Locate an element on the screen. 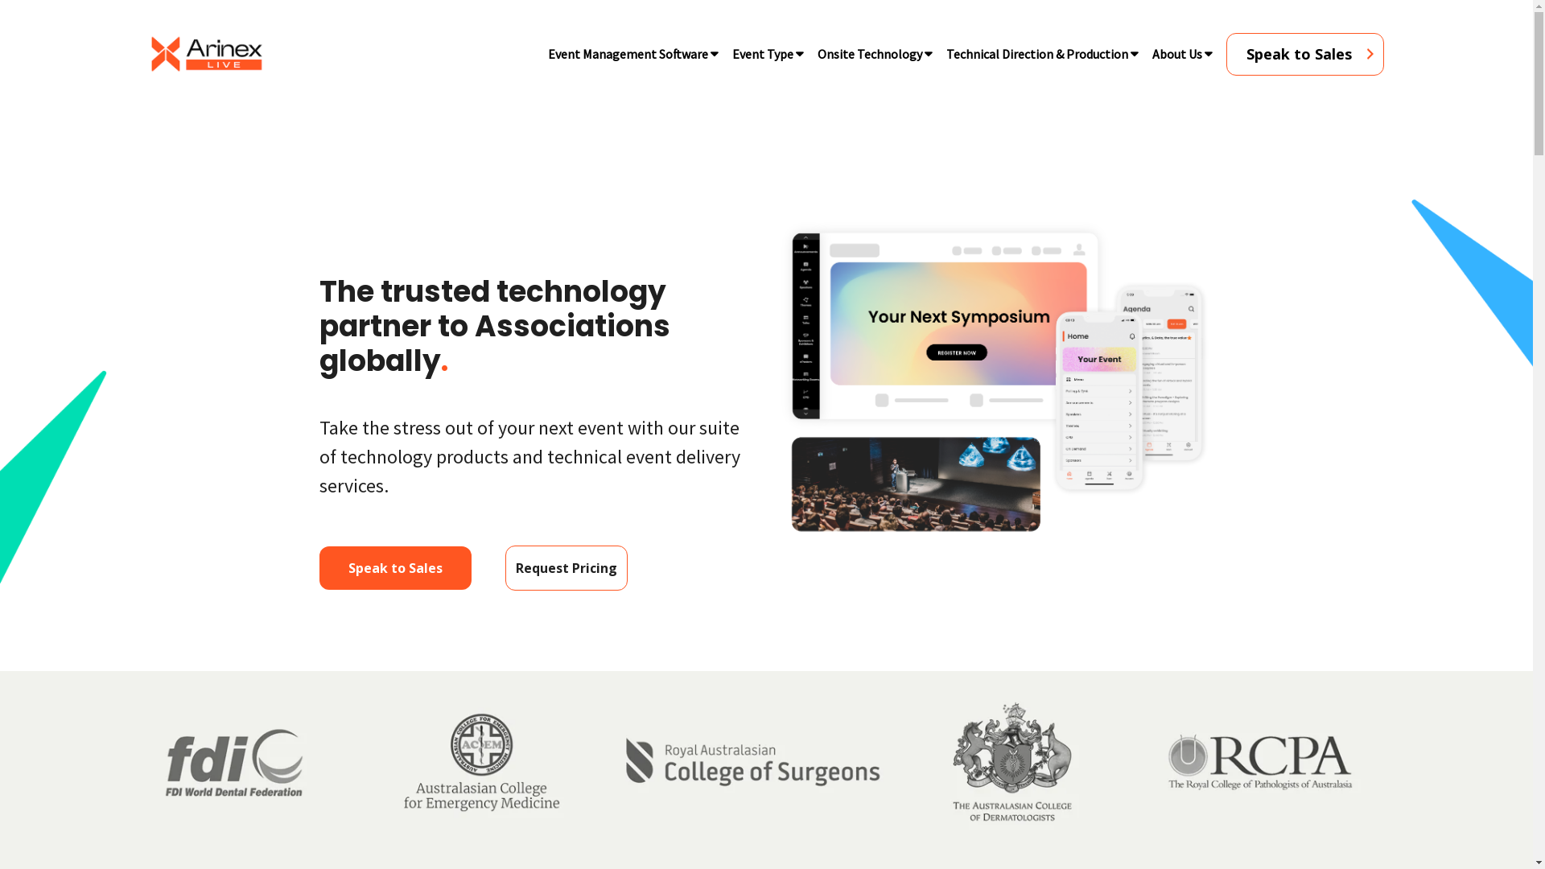  JOYN event technology  is located at coordinates (996, 380).